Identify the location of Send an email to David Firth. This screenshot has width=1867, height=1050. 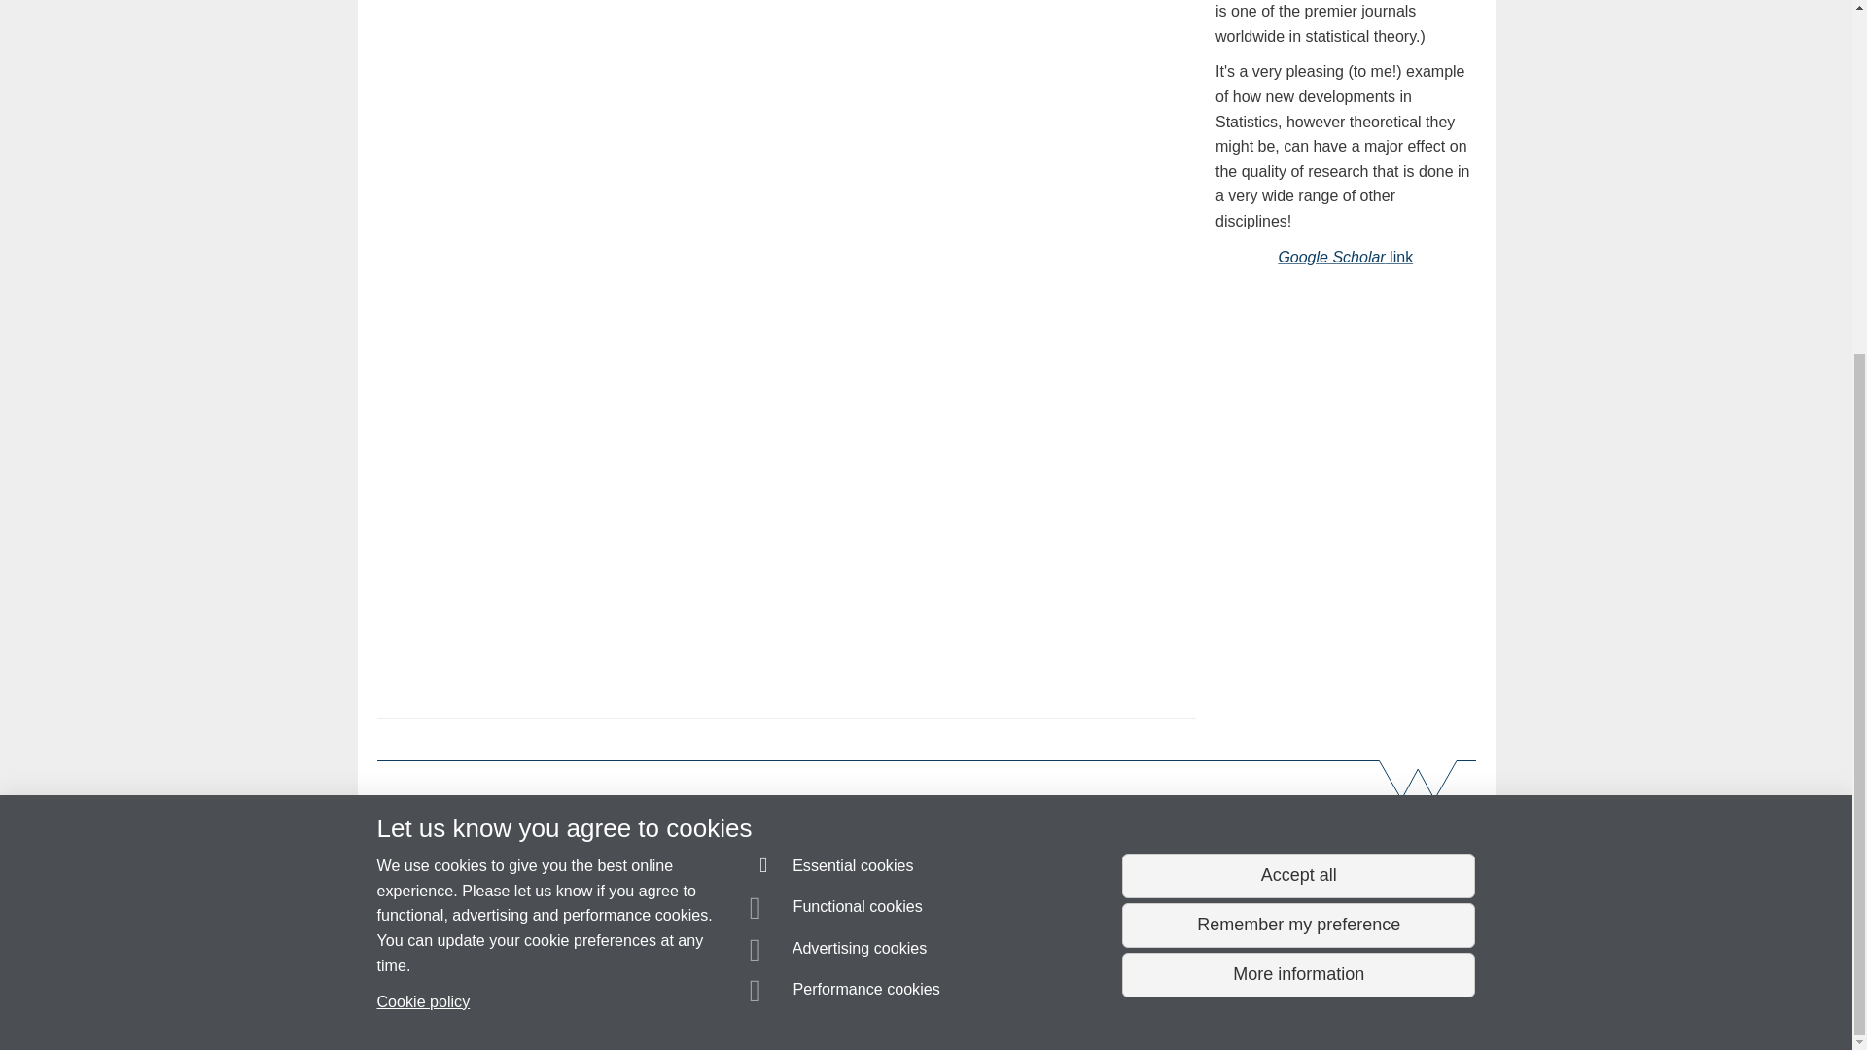
(479, 962).